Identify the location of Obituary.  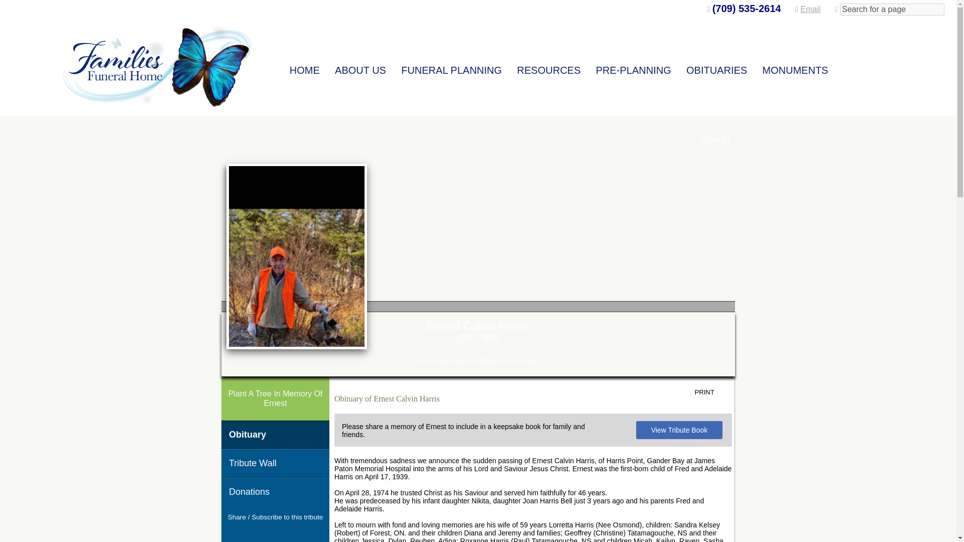
(275, 435).